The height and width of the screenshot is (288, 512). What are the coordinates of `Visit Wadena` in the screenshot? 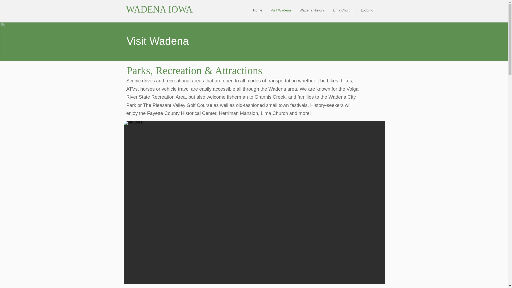 It's located at (281, 10).